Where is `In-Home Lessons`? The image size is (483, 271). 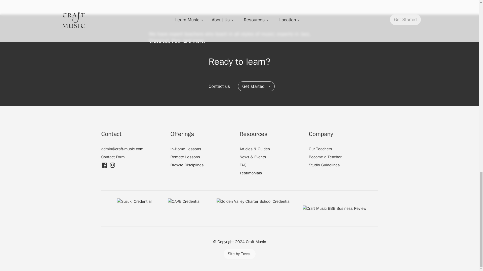
In-Home Lessons is located at coordinates (186, 149).